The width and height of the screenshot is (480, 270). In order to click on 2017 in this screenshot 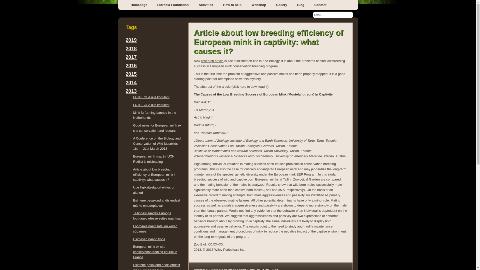, I will do `click(131, 57)`.